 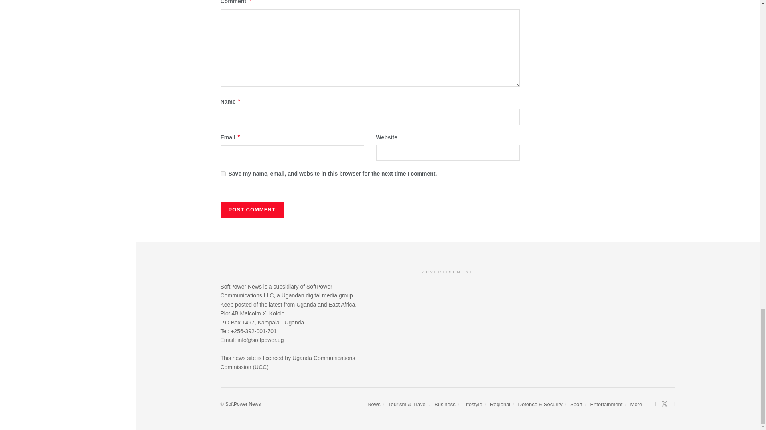 What do you see at coordinates (243, 404) in the screenshot?
I see `SoftPower News` at bounding box center [243, 404].